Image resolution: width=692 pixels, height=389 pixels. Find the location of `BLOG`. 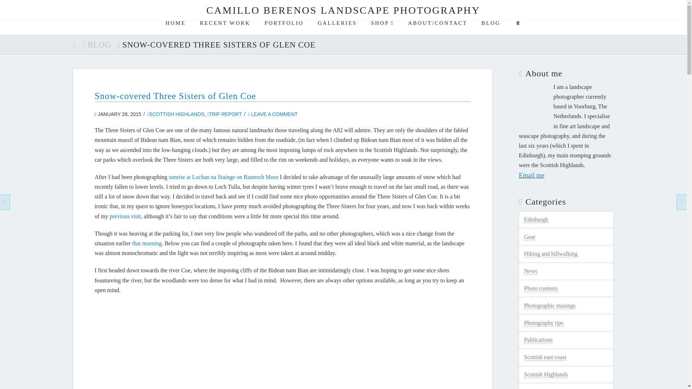

BLOG is located at coordinates (99, 45).